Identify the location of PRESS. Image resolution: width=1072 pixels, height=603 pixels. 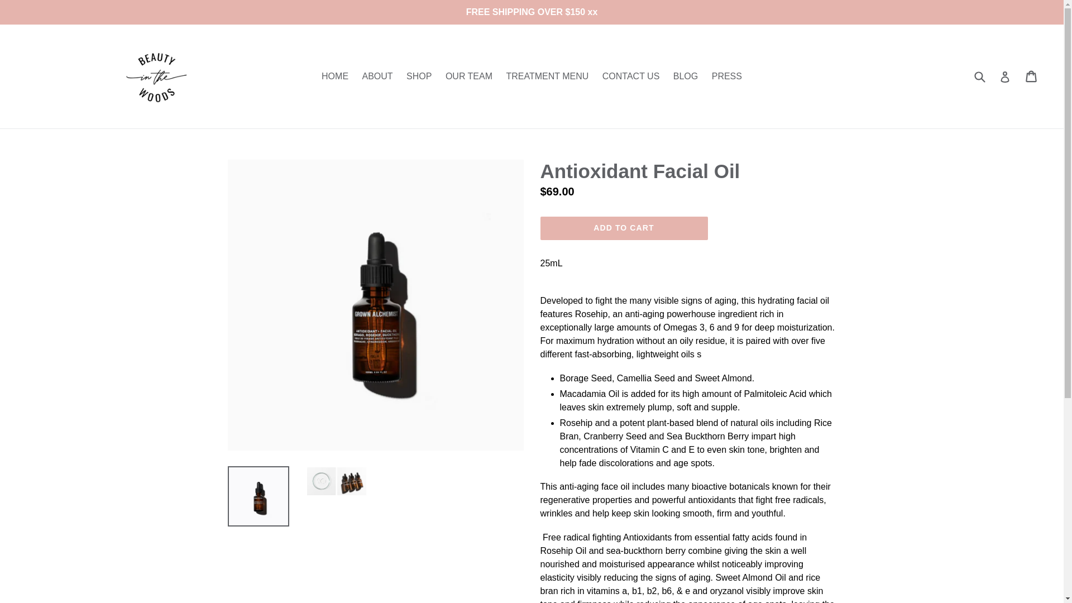
(727, 76).